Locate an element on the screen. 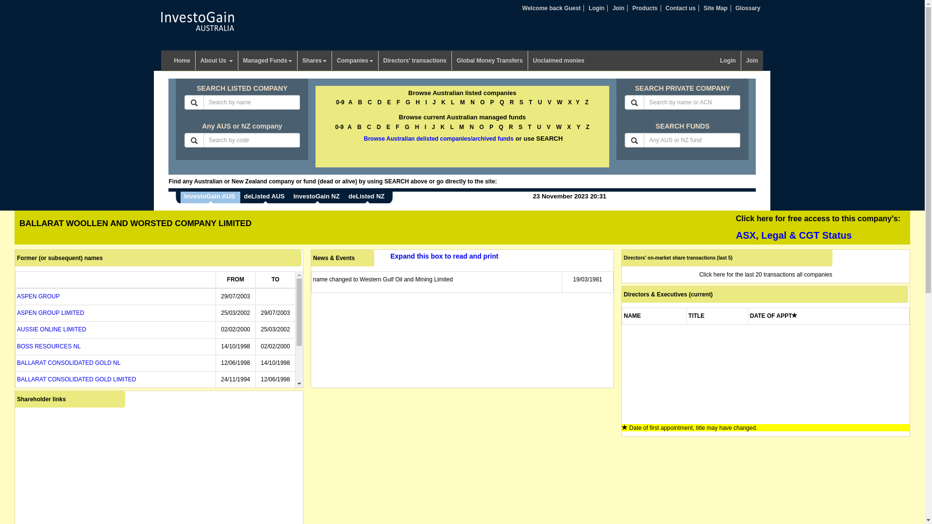 Image resolution: width=932 pixels, height=524 pixels. W is located at coordinates (559, 127).